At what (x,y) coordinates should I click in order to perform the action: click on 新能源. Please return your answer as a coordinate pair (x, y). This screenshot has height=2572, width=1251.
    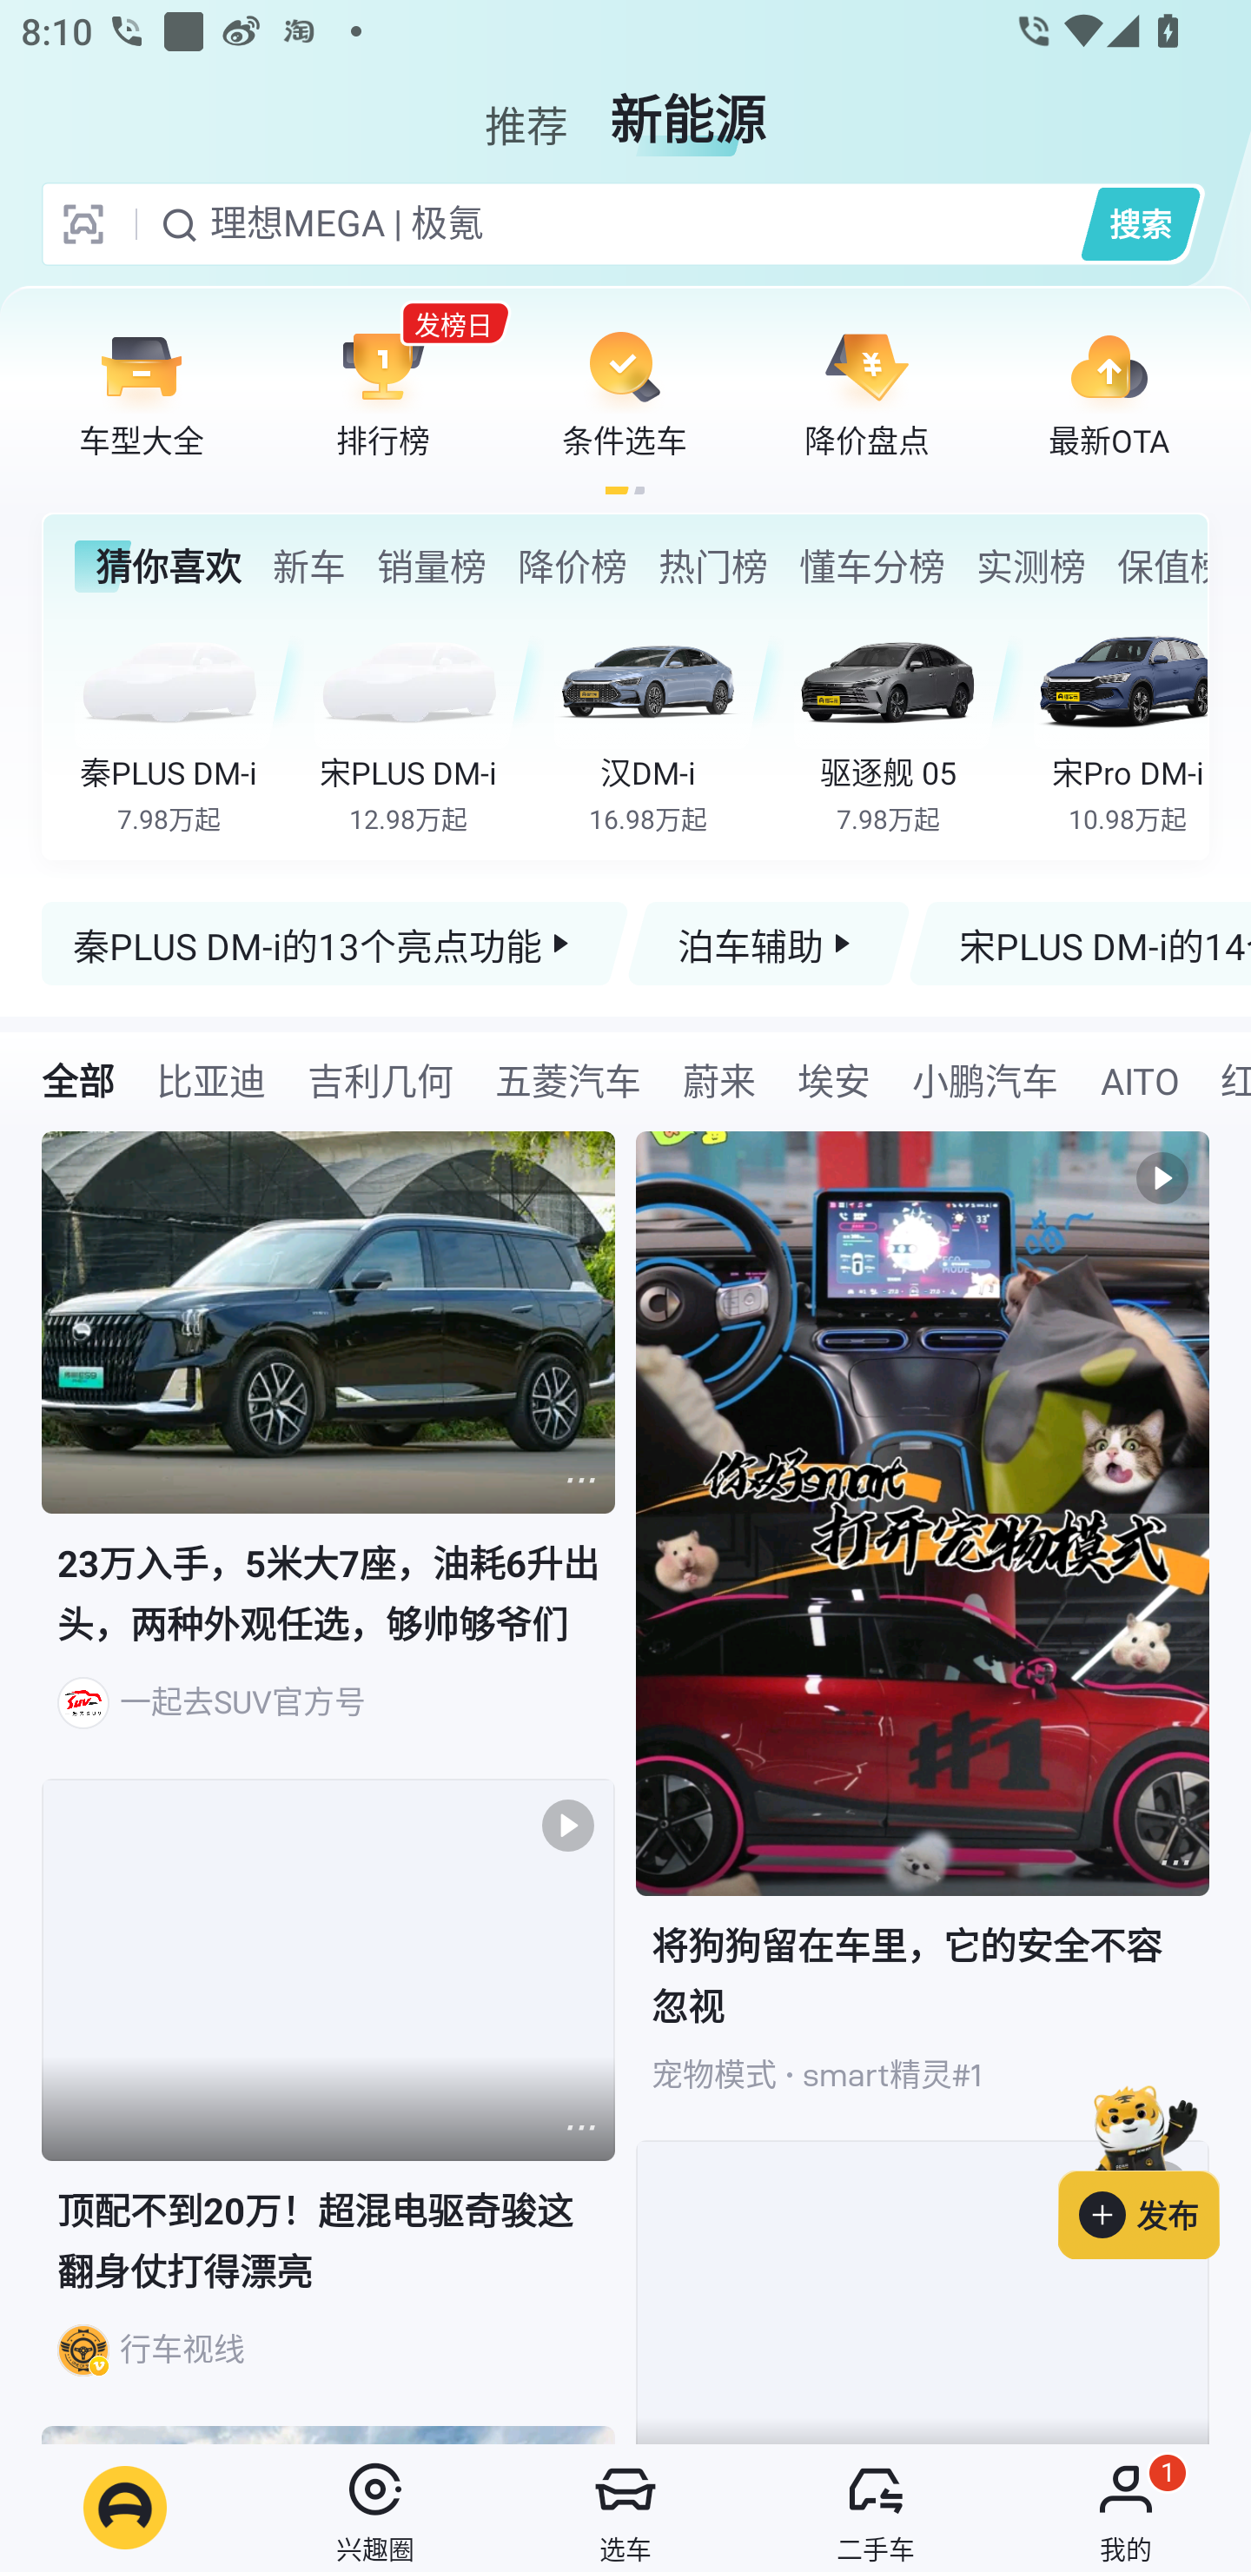
    Looking at the image, I should click on (688, 108).